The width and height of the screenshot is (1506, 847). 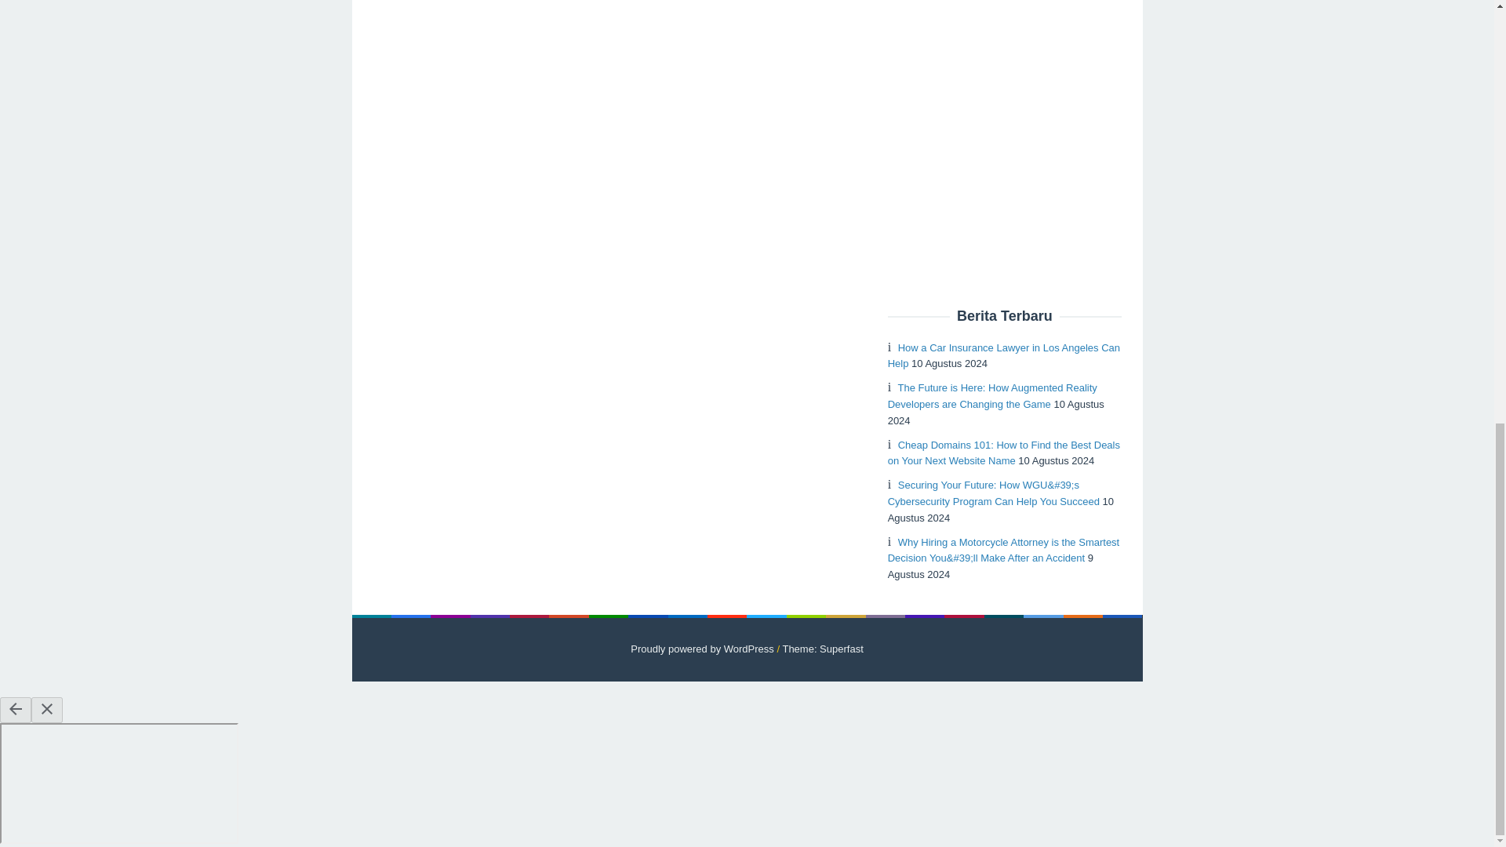 What do you see at coordinates (1004, 356) in the screenshot?
I see `How a Car Insurance Lawyer in Los Angeles Can Help` at bounding box center [1004, 356].